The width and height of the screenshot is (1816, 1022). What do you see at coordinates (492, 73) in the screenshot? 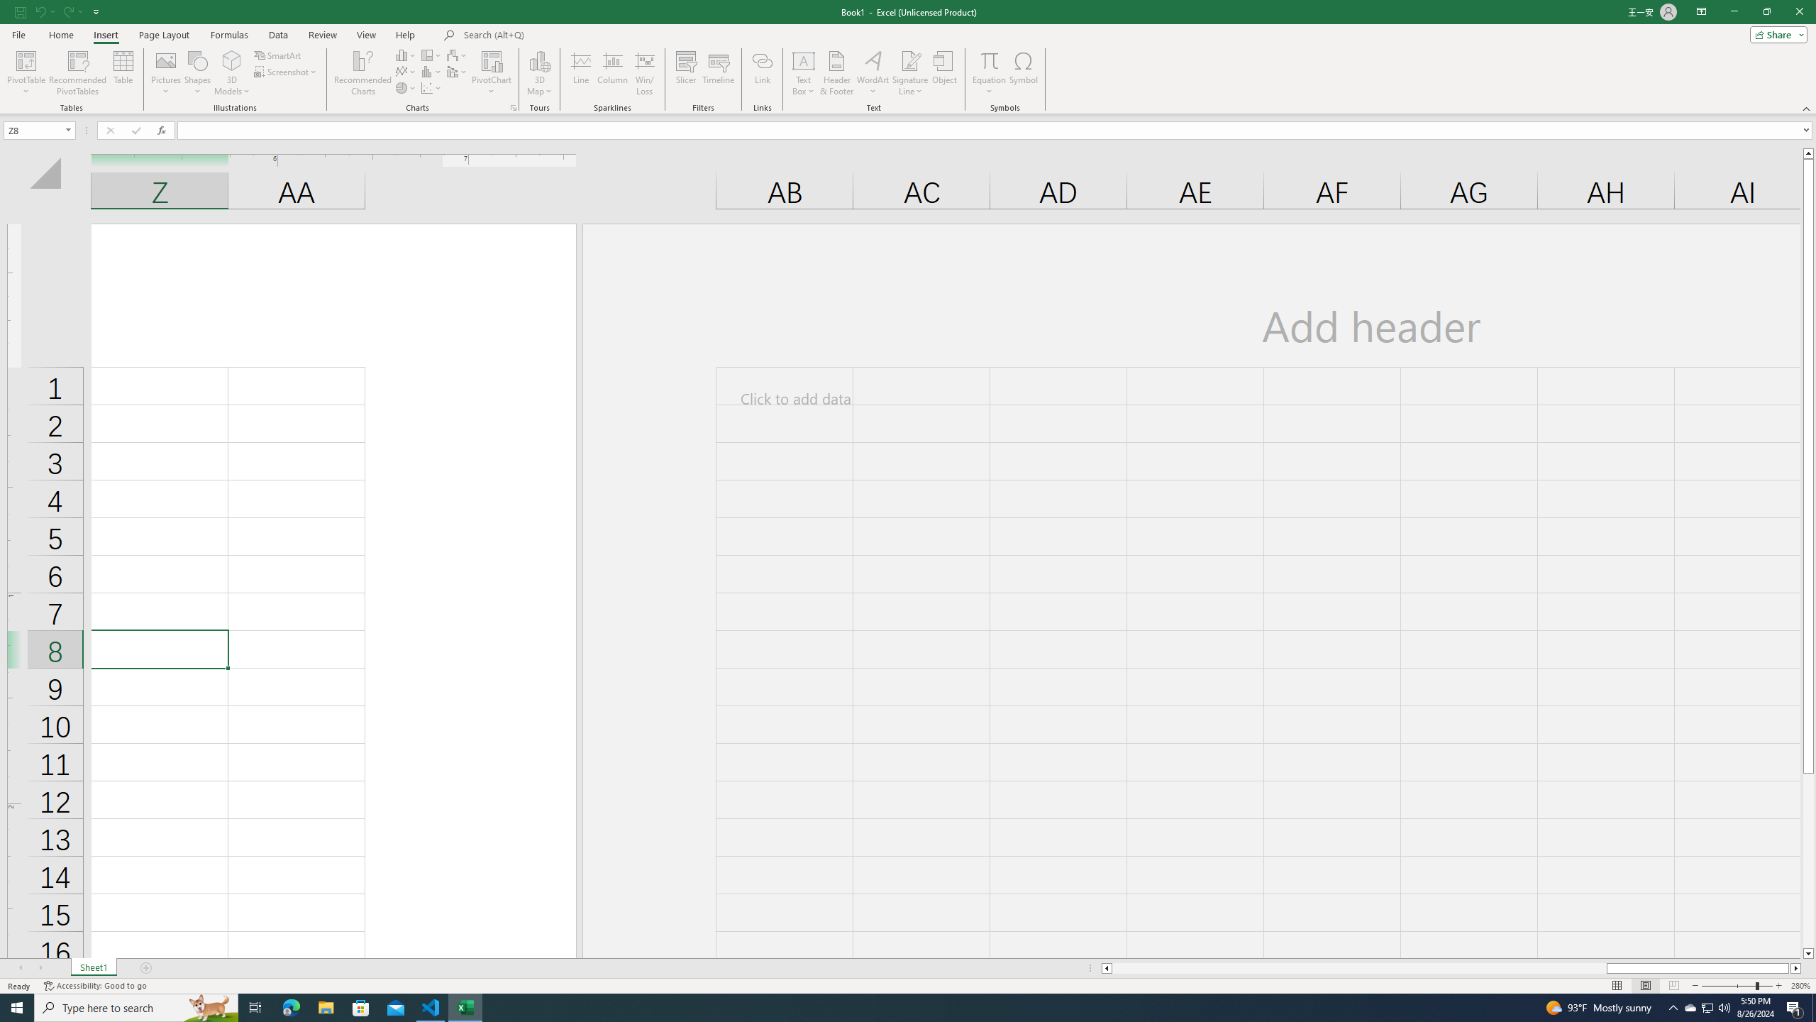
I see `PivotChart` at bounding box center [492, 73].